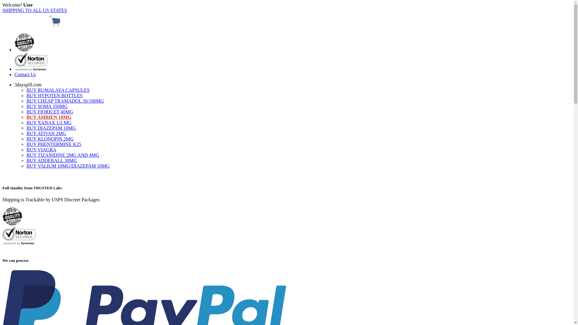  Describe the element at coordinates (51, 128) in the screenshot. I see `BUY DIAZEPAM 10MG` at that location.